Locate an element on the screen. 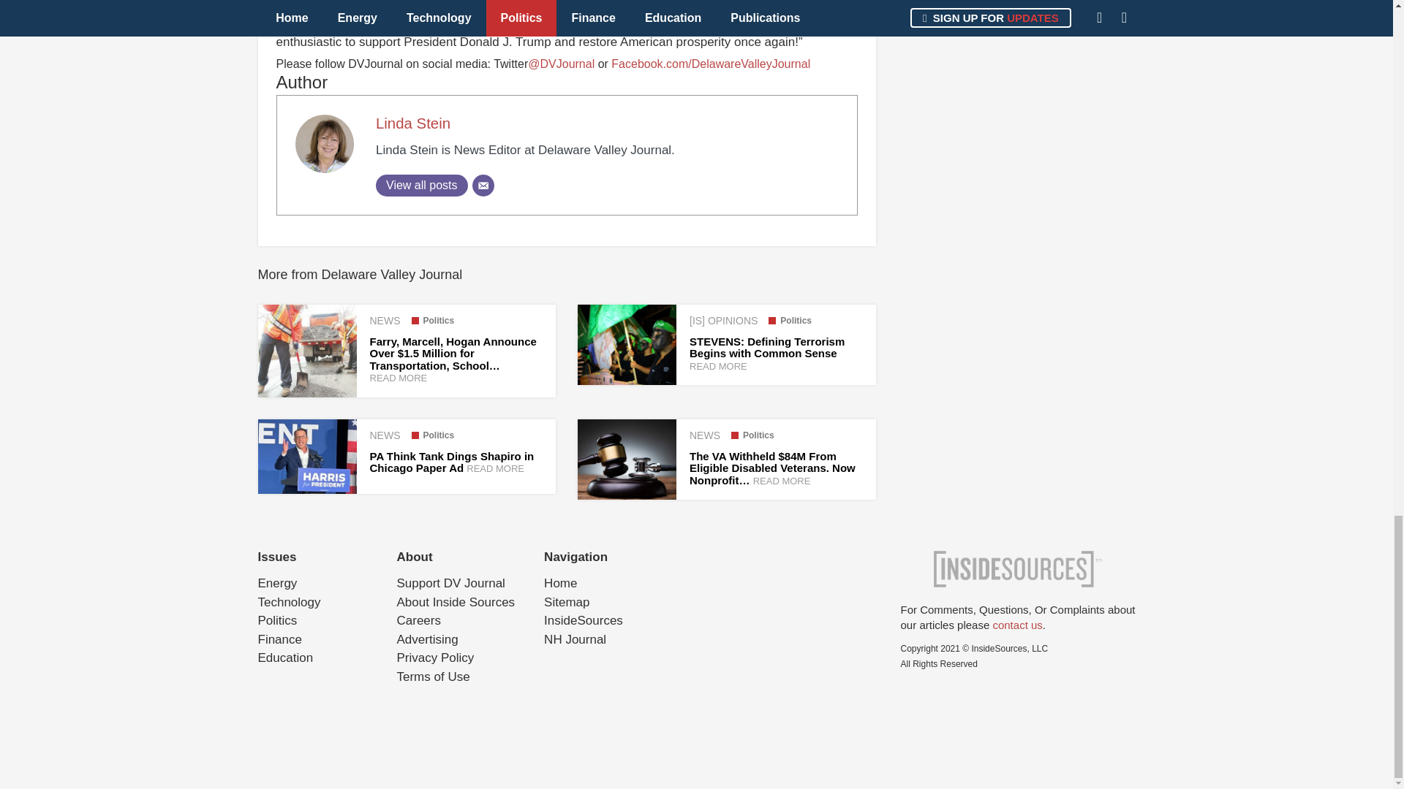  Linda Stein is located at coordinates (413, 123).